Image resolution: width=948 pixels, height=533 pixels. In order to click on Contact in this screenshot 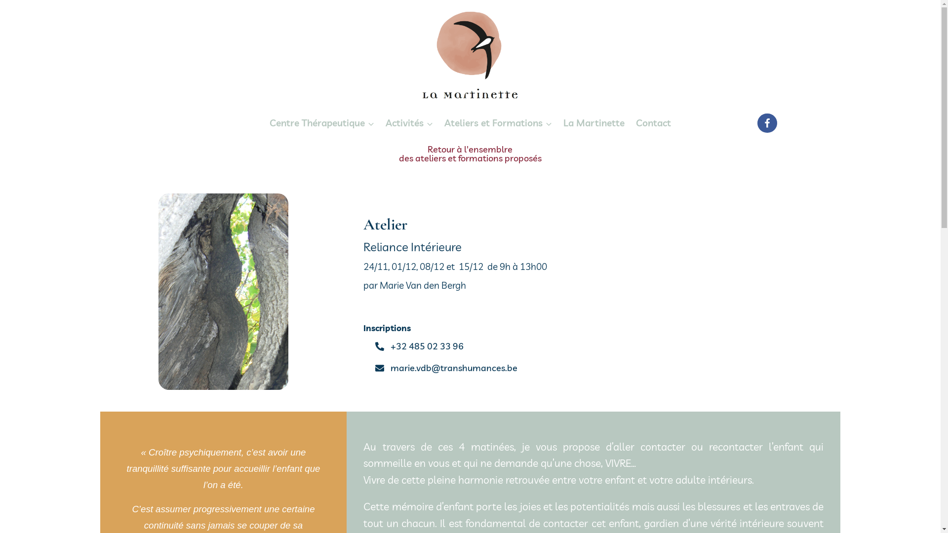, I will do `click(653, 123)`.